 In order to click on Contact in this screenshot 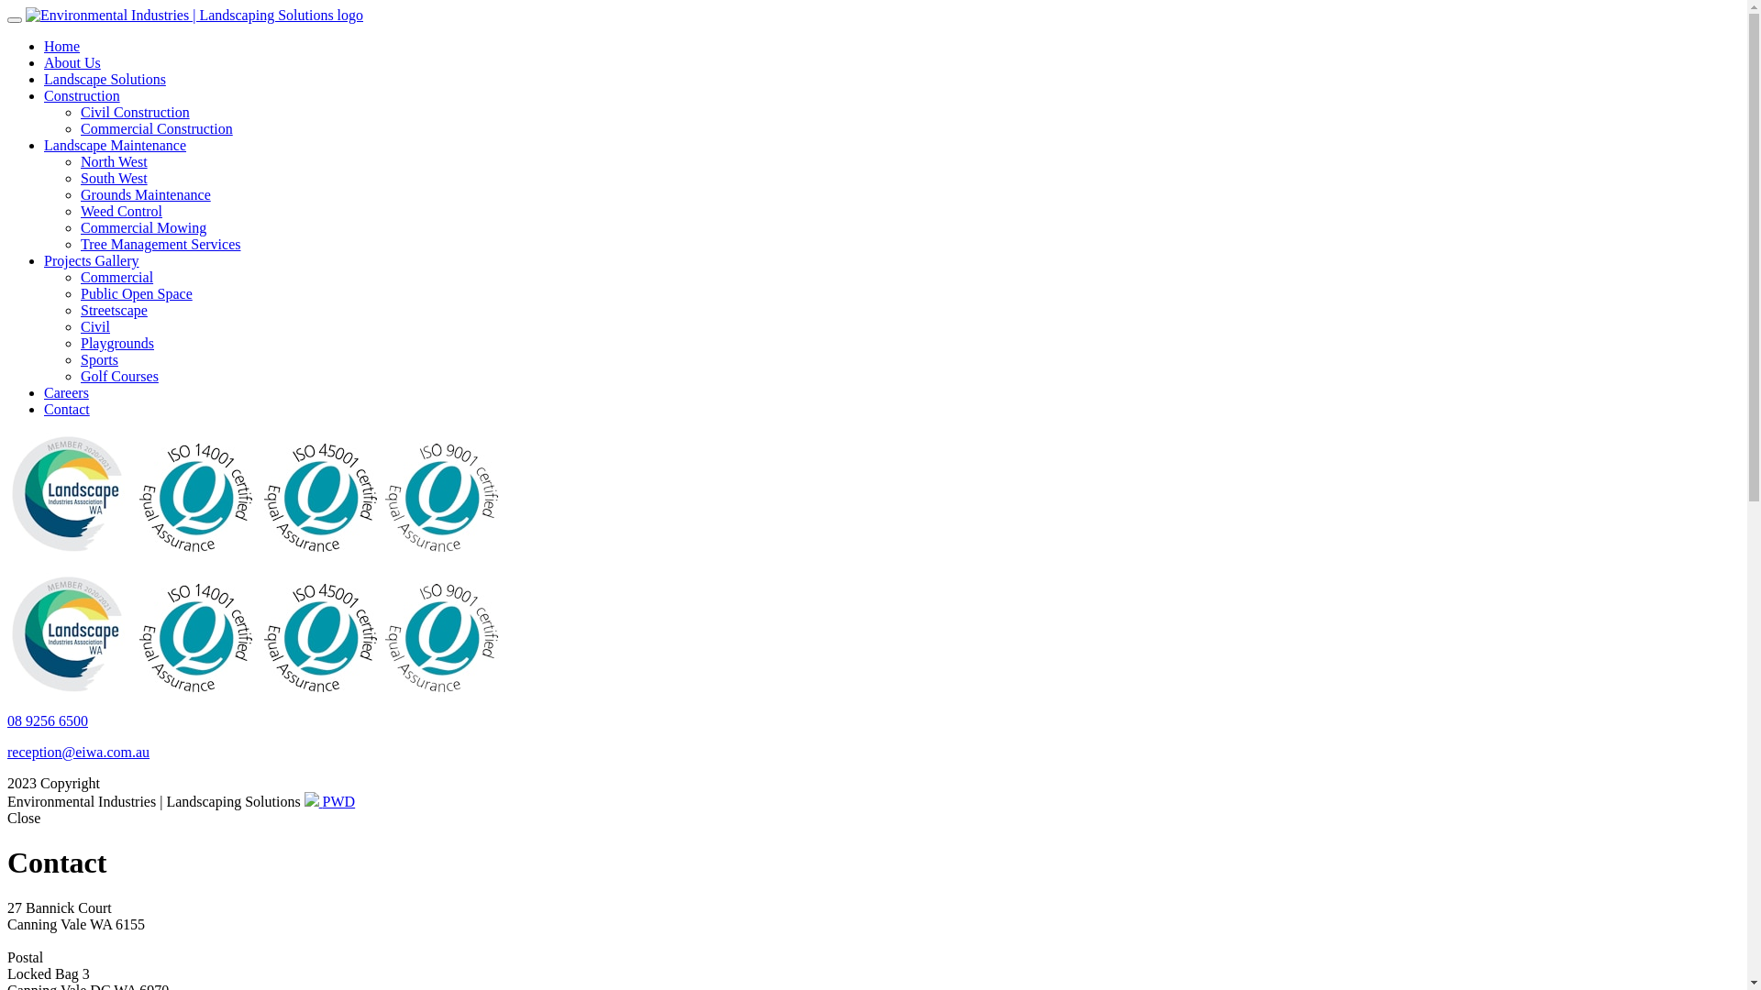, I will do `click(67, 409)`.